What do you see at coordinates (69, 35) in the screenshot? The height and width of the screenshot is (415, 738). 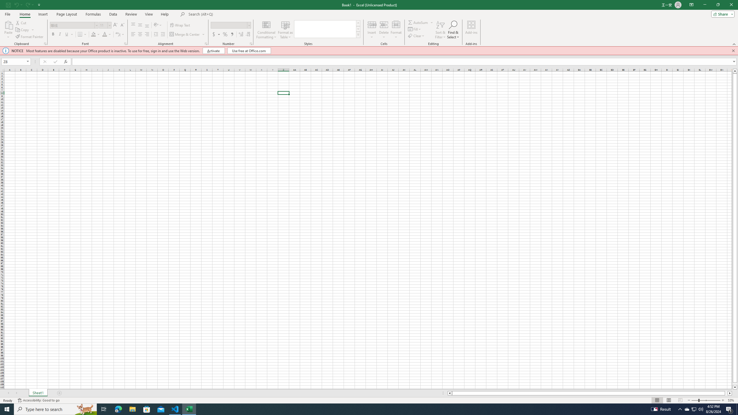 I see `Underline` at bounding box center [69, 35].